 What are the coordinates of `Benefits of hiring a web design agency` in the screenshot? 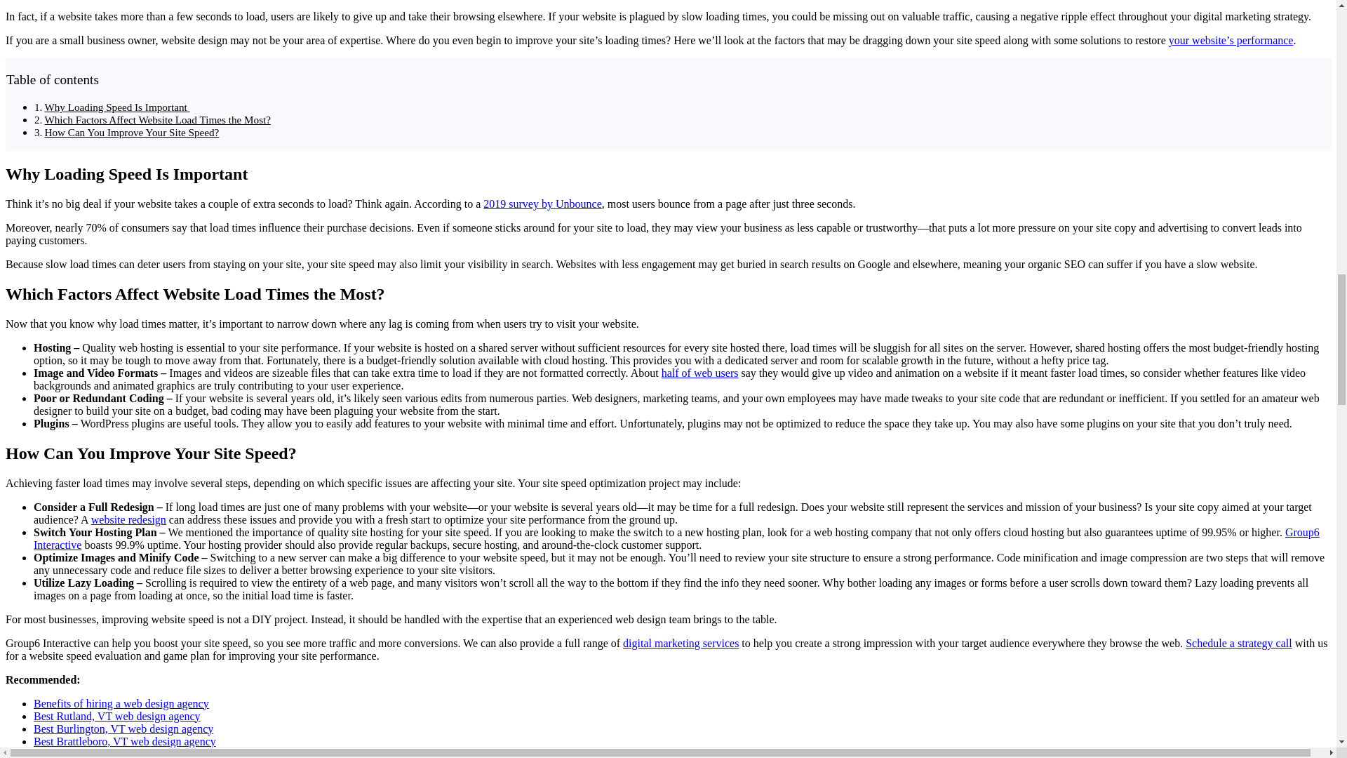 It's located at (121, 703).